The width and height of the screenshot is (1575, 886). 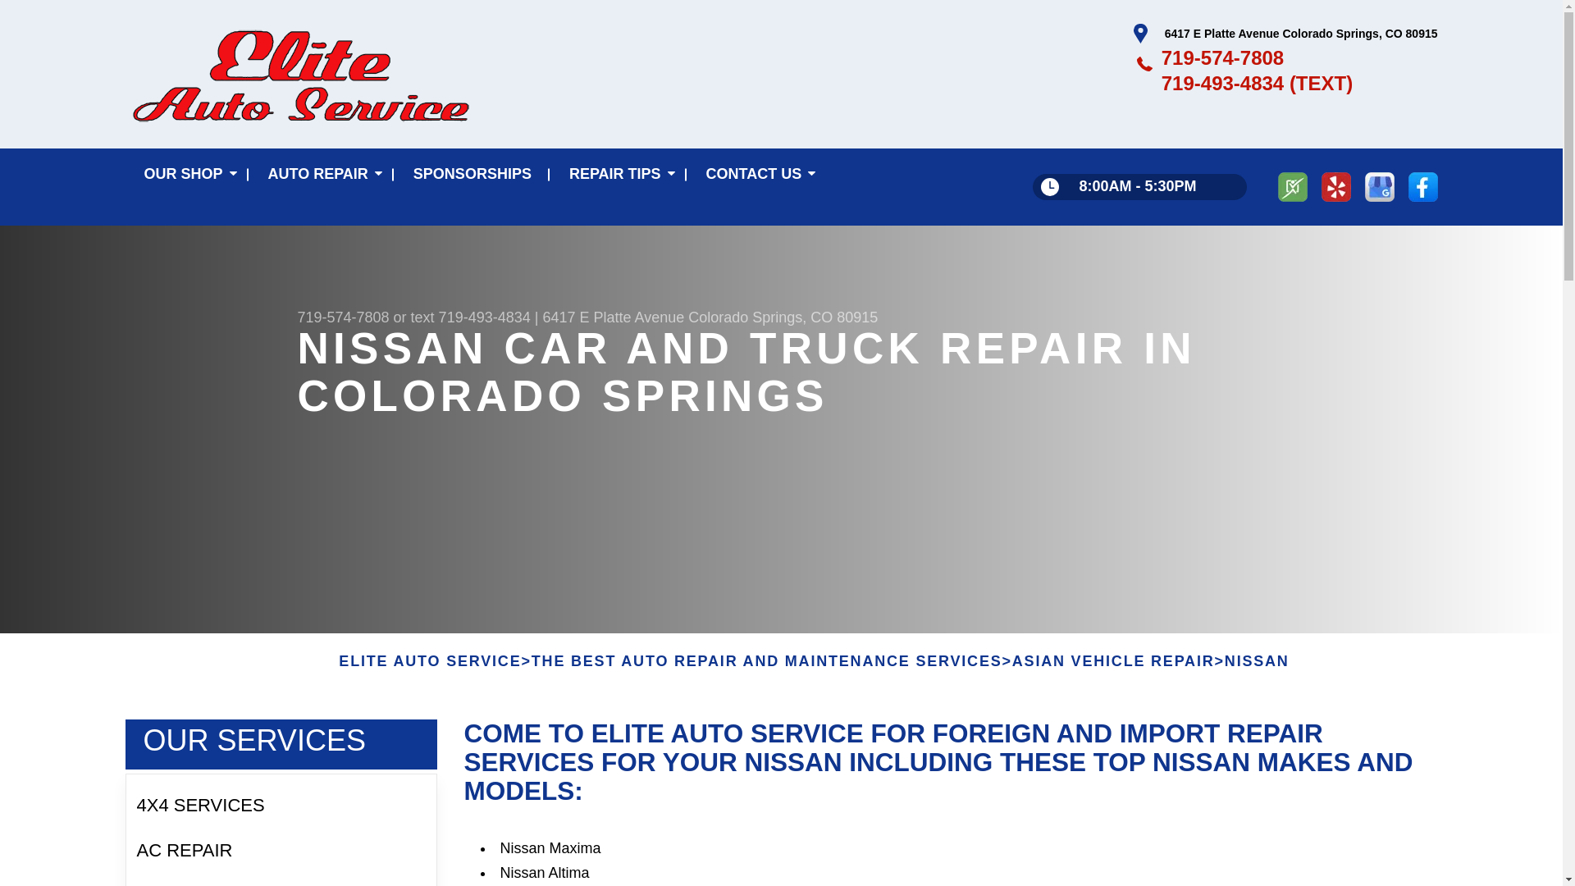 What do you see at coordinates (472, 175) in the screenshot?
I see `SPONSORSHIPS` at bounding box center [472, 175].